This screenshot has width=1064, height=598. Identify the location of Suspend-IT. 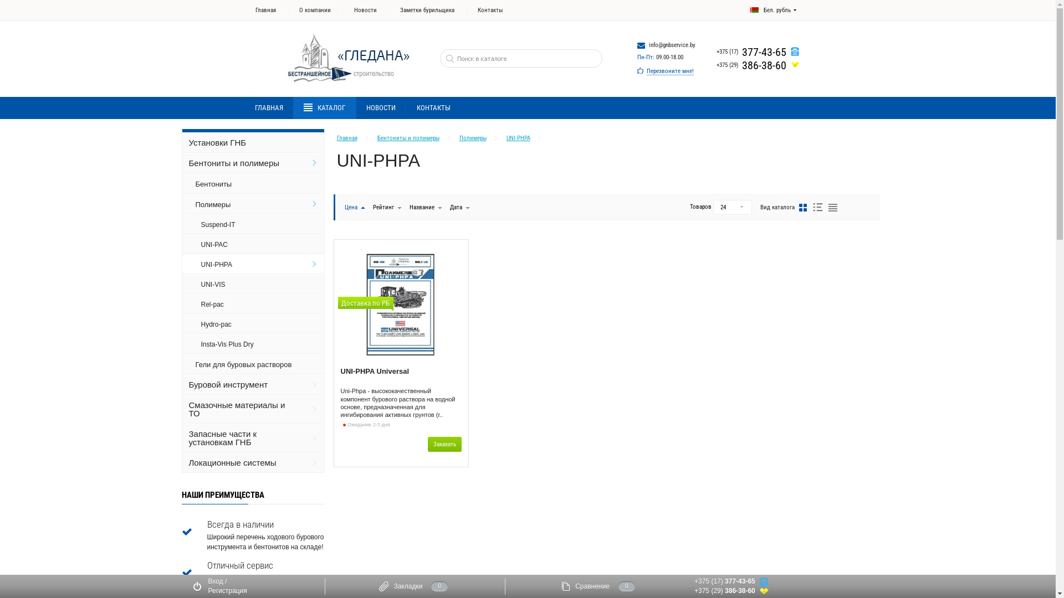
(254, 224).